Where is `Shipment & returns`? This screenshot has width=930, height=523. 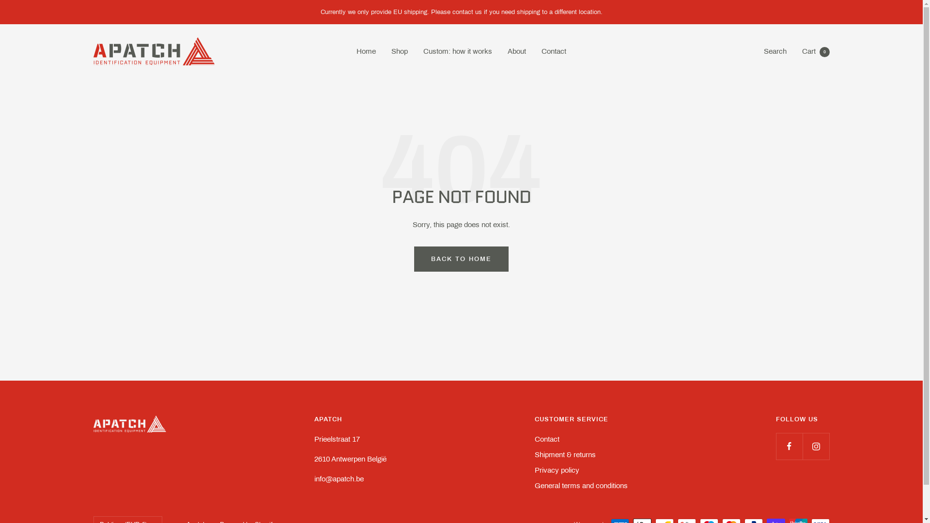 Shipment & returns is located at coordinates (565, 455).